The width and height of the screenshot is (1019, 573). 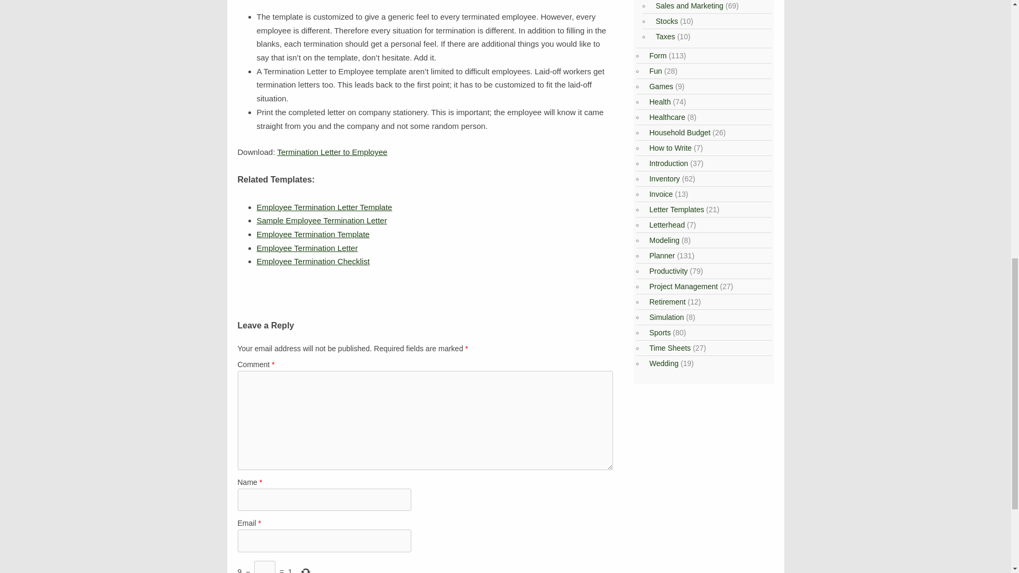 What do you see at coordinates (313, 235) in the screenshot?
I see `Employee Termination Template` at bounding box center [313, 235].